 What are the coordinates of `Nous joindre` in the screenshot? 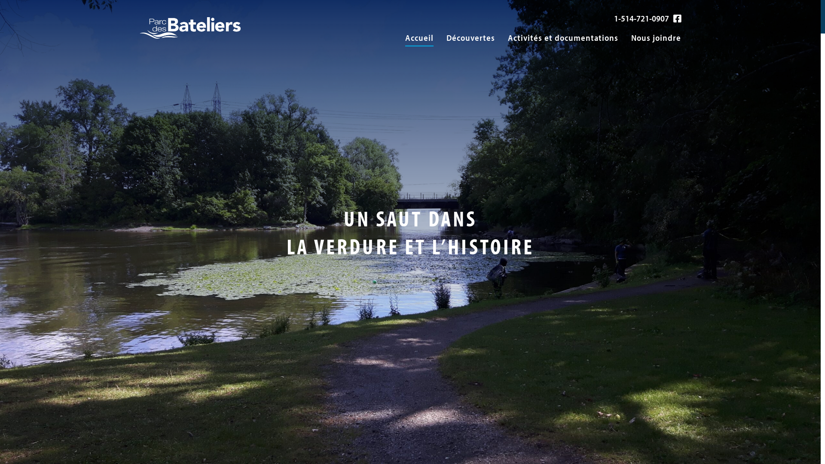 It's located at (656, 38).